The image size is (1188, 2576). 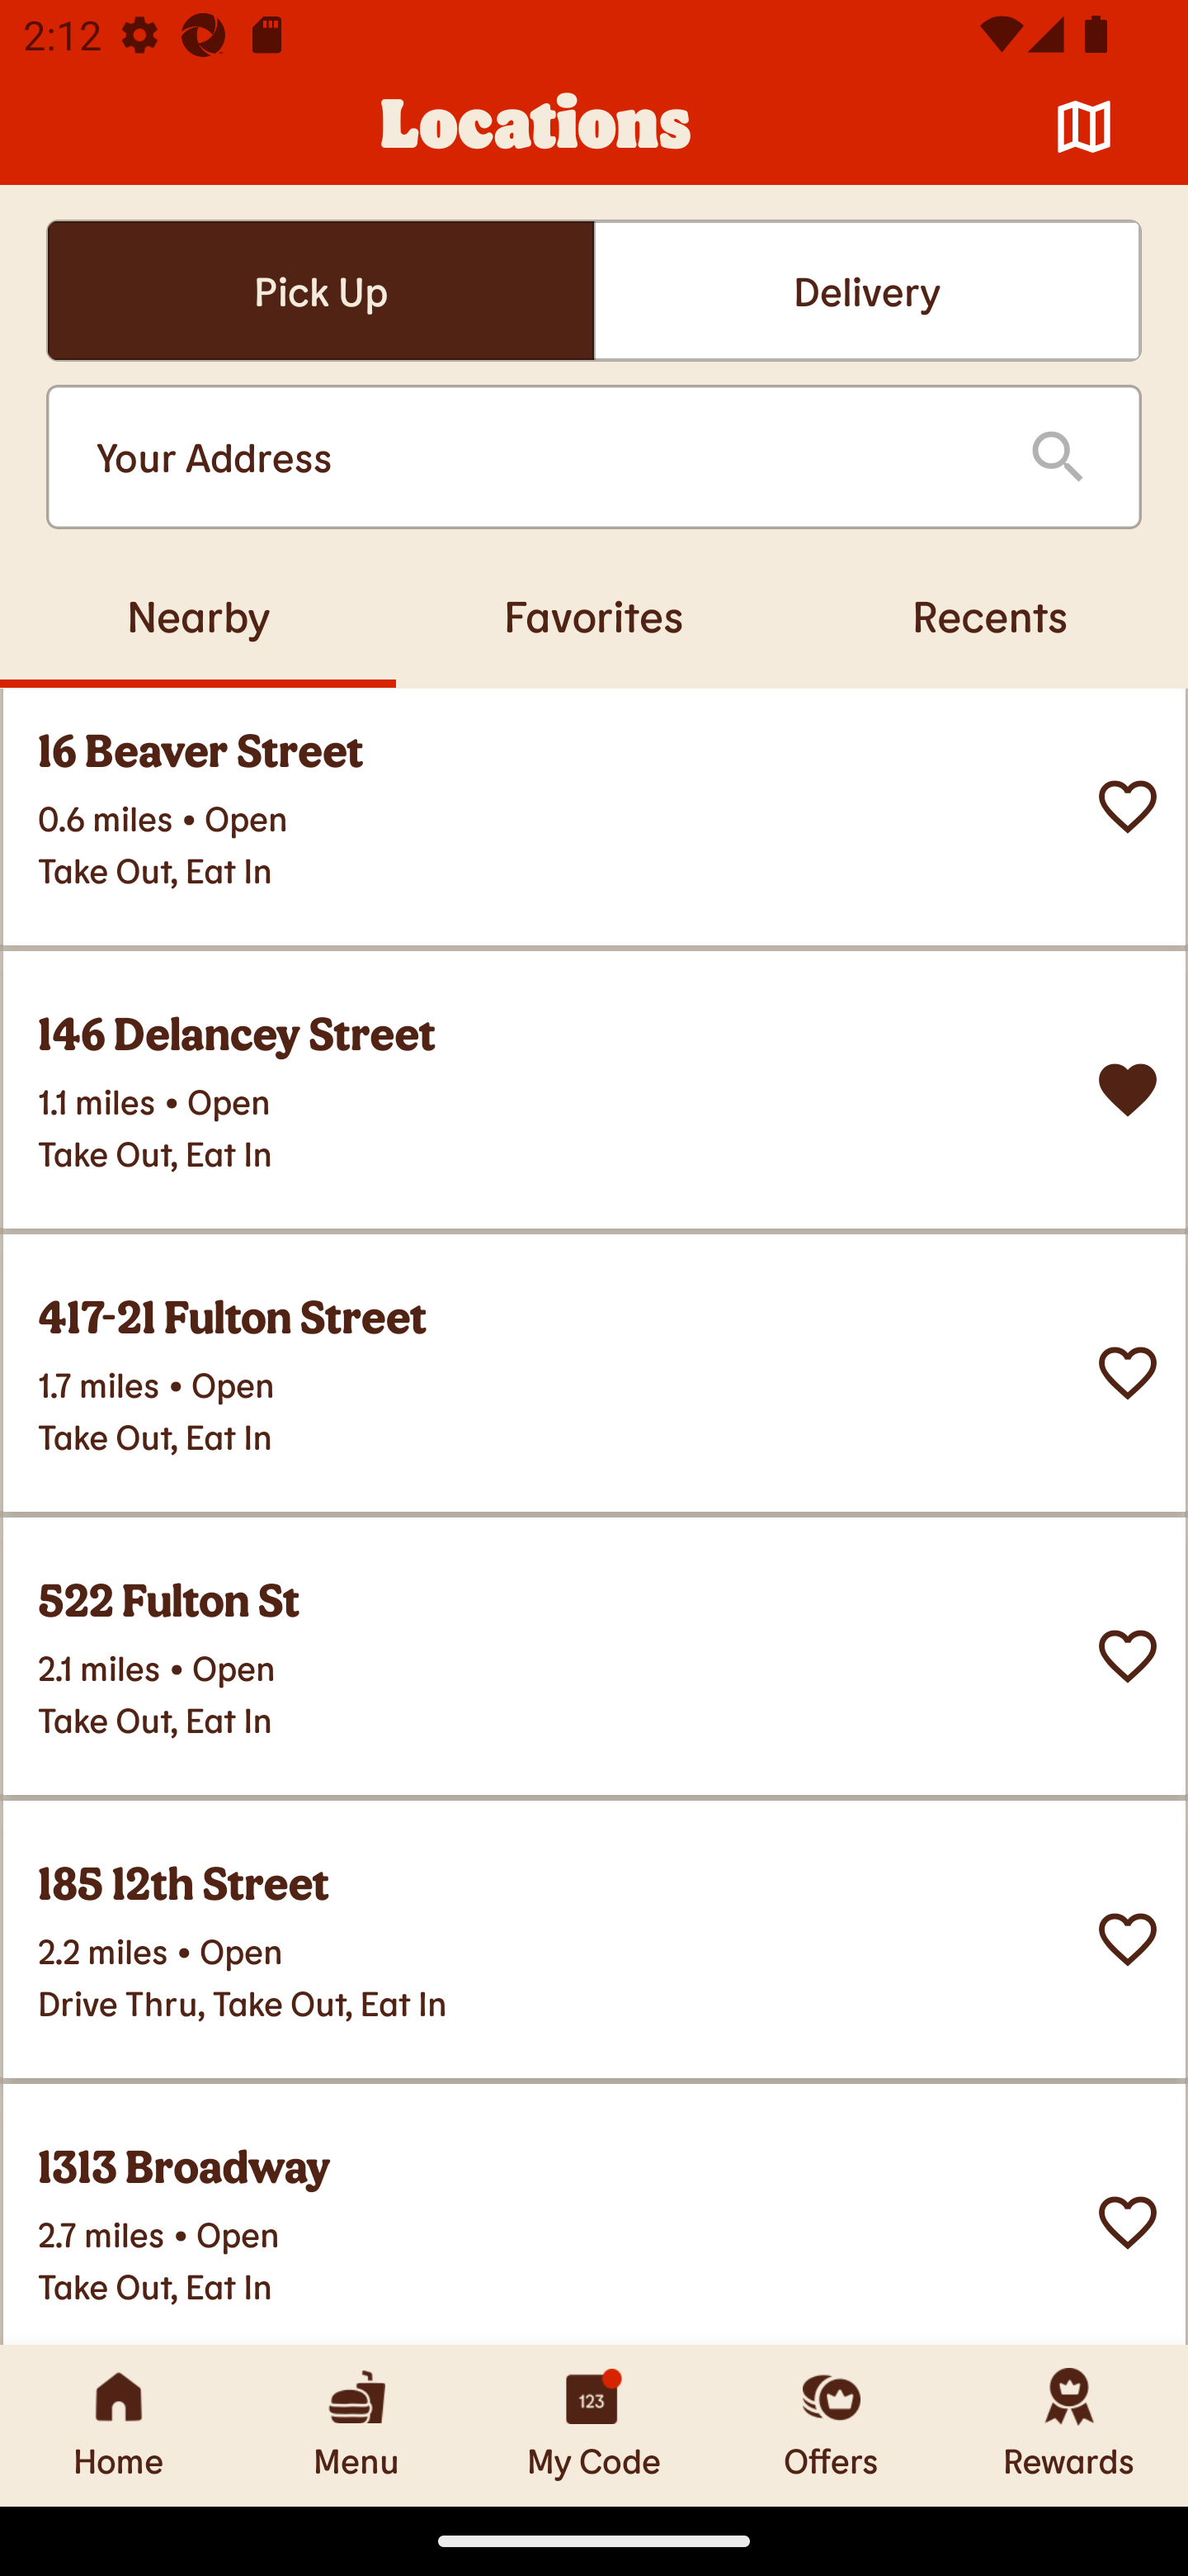 What do you see at coordinates (1128, 2221) in the screenshot?
I see `Set this restaurant as a favorite ` at bounding box center [1128, 2221].